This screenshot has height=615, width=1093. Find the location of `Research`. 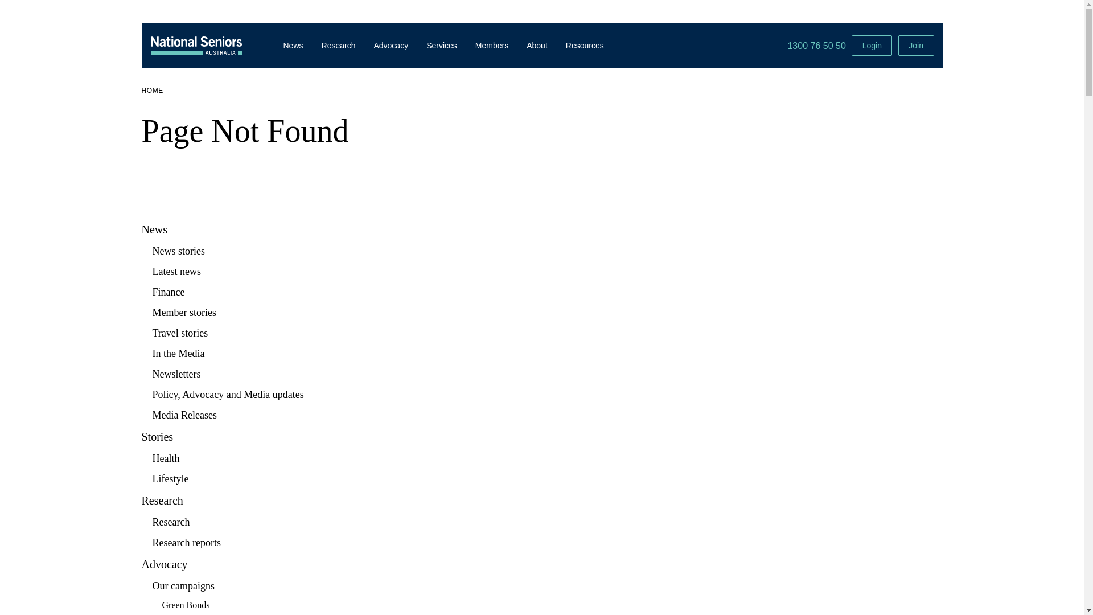

Research is located at coordinates (171, 522).